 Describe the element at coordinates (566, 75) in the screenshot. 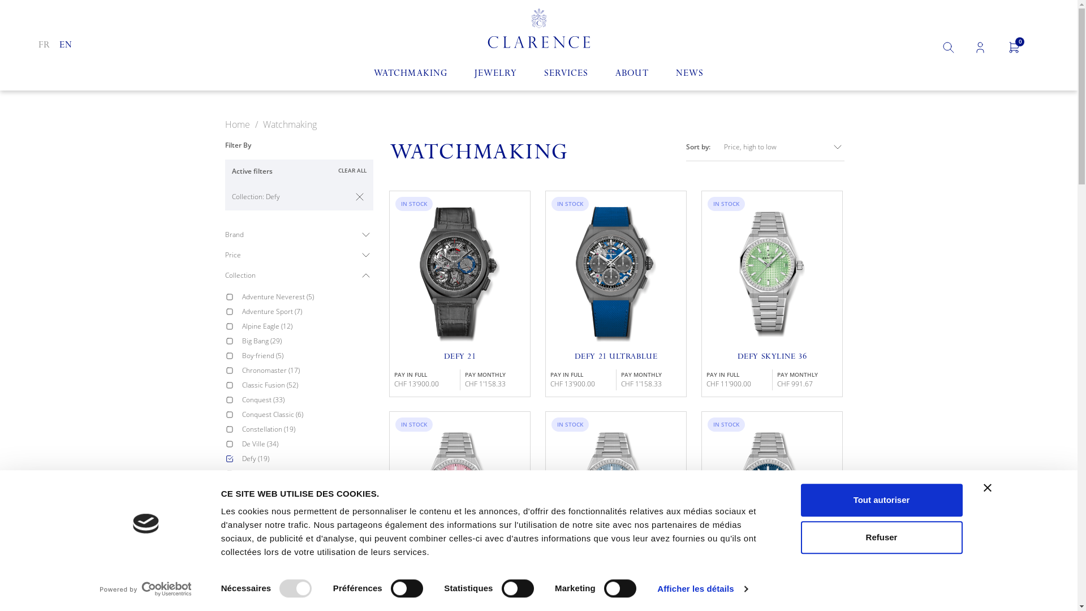

I see `SERVICES` at that location.